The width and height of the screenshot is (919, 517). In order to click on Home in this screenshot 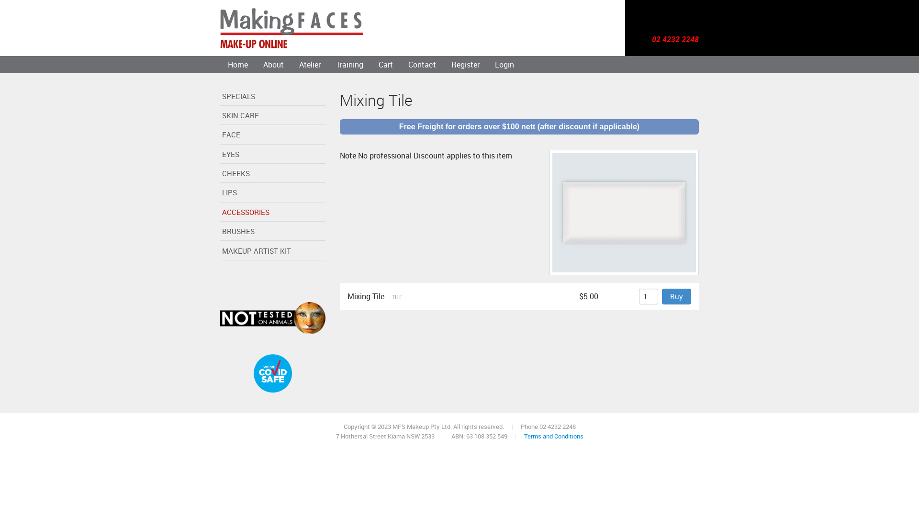, I will do `click(238, 65)`.